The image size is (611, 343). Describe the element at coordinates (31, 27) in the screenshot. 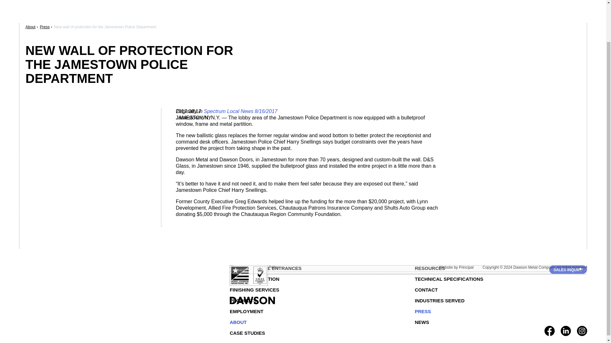

I see `About` at that location.